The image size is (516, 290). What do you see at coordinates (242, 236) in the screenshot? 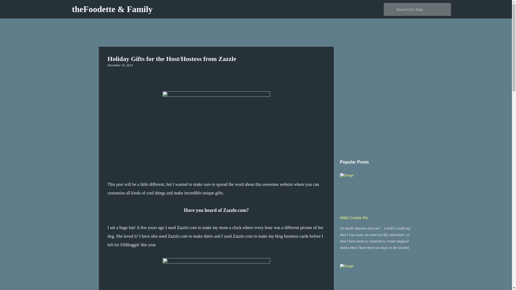
I see `Zazzle.com` at bounding box center [242, 236].